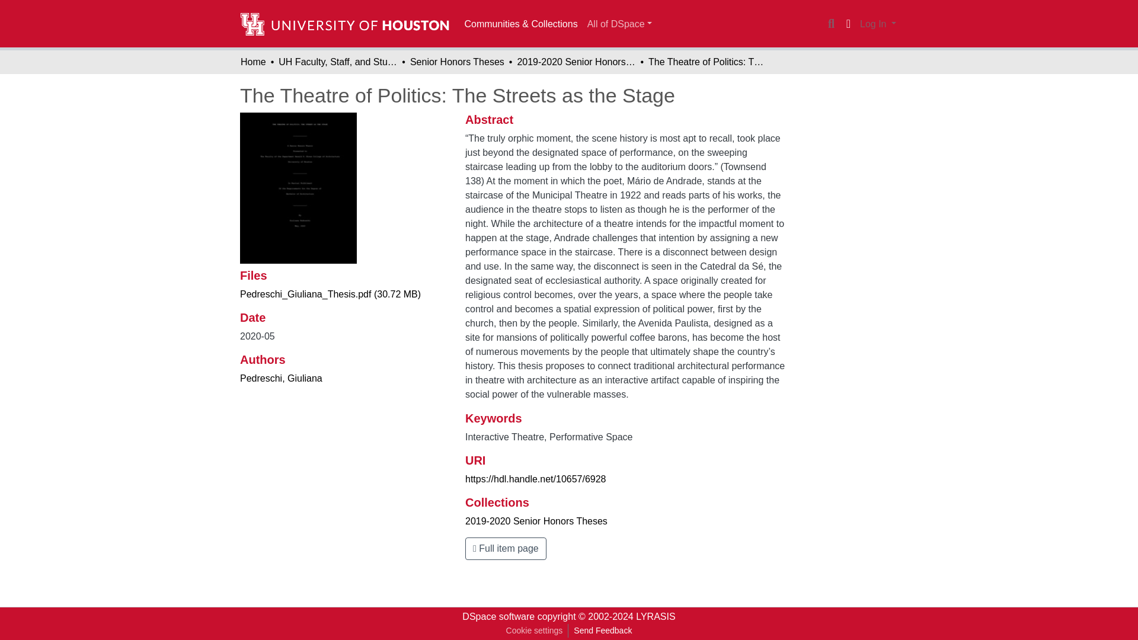 This screenshot has width=1138, height=640. I want to click on Home, so click(253, 62).